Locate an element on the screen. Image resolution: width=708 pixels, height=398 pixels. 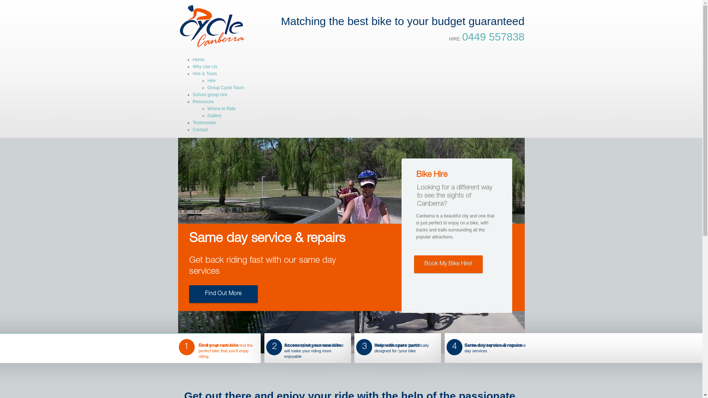
Group Cycle Tours is located at coordinates (226, 88).